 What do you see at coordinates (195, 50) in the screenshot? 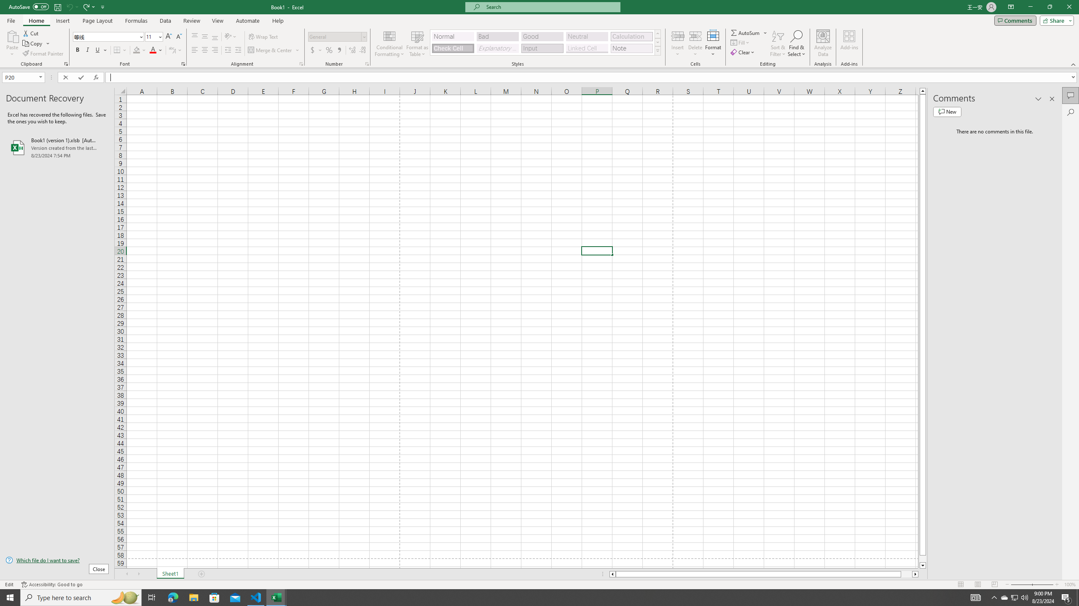
I see `Align Left` at bounding box center [195, 50].